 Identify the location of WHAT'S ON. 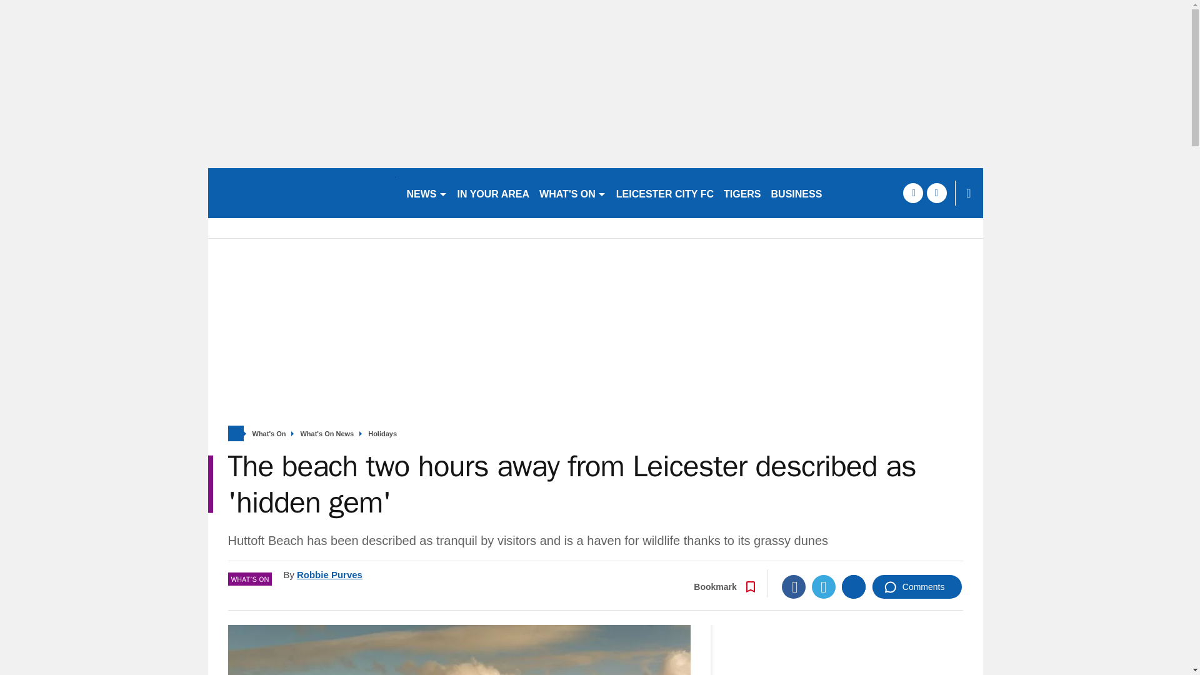
(572, 192).